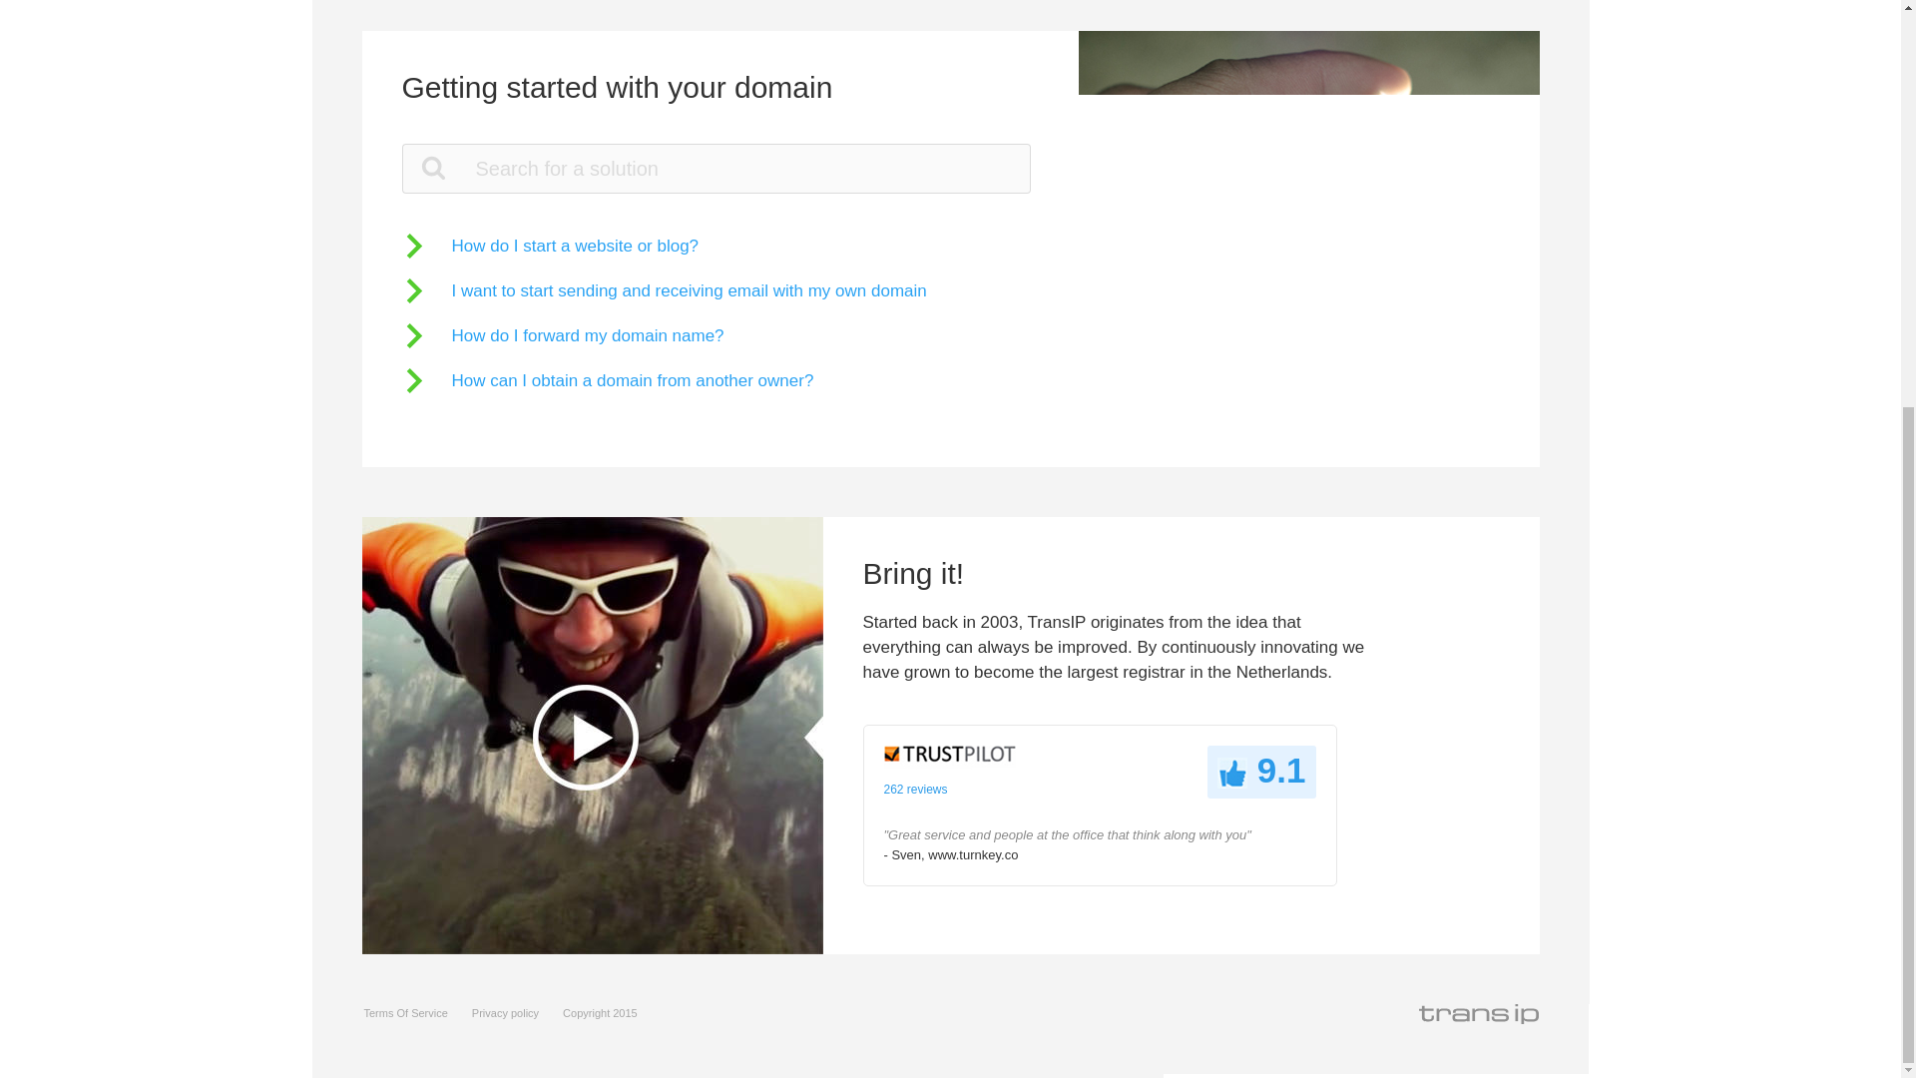  I want to click on Privacy policy, so click(505, 1012).